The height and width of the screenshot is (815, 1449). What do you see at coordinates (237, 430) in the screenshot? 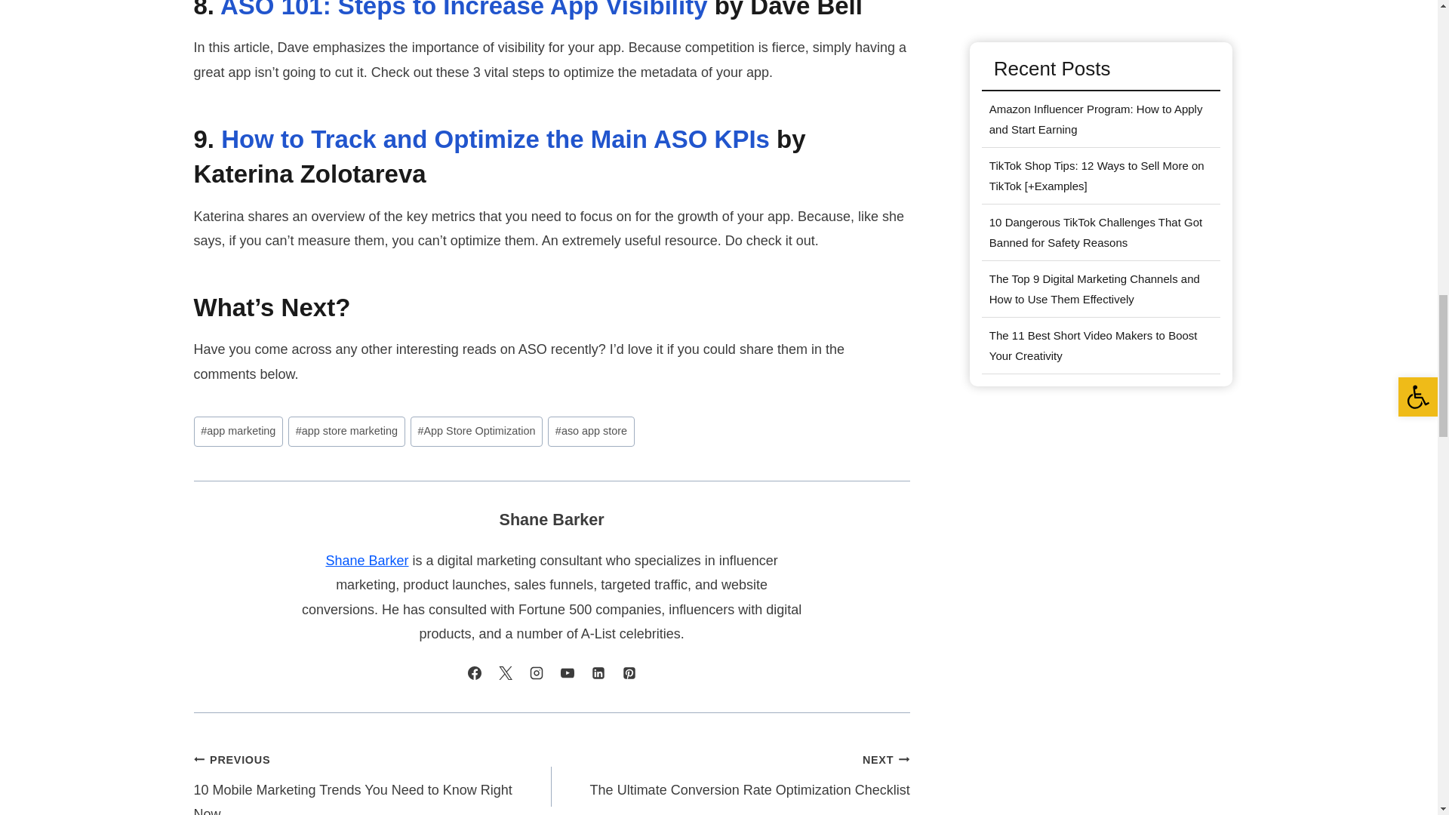
I see `app marketing` at bounding box center [237, 430].